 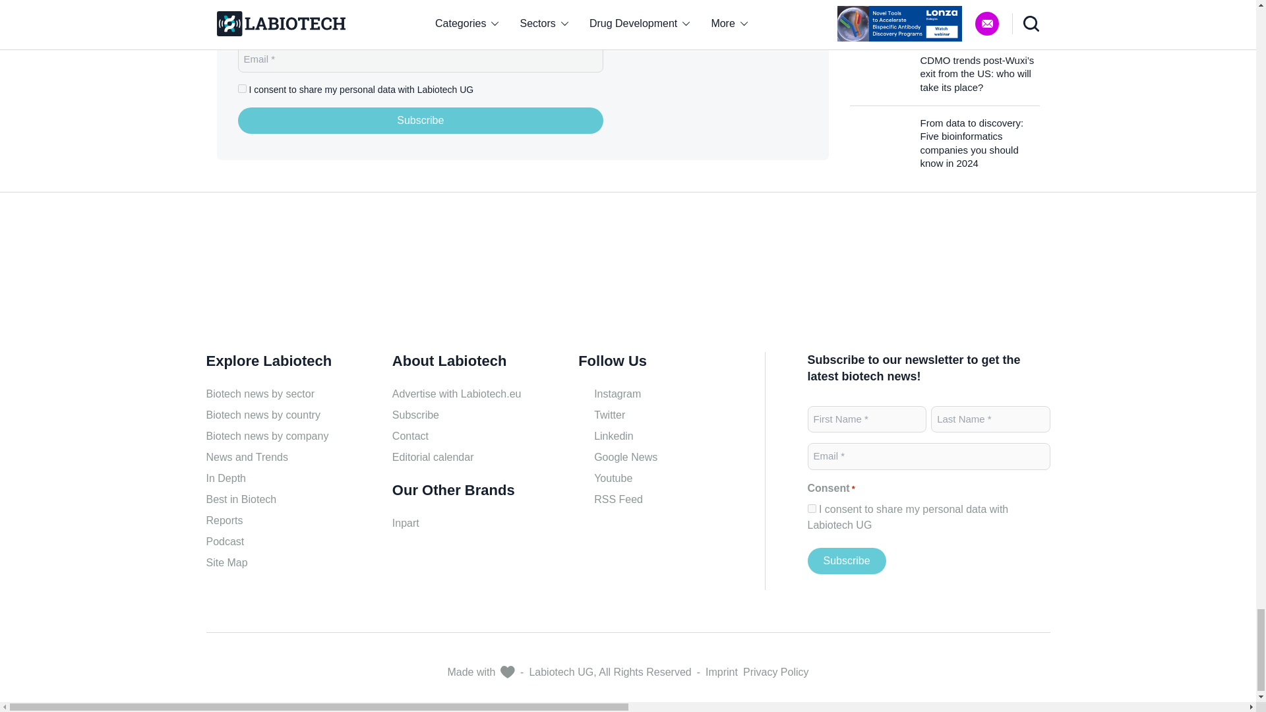 I want to click on Labiotech.eu, so click(x=725, y=80).